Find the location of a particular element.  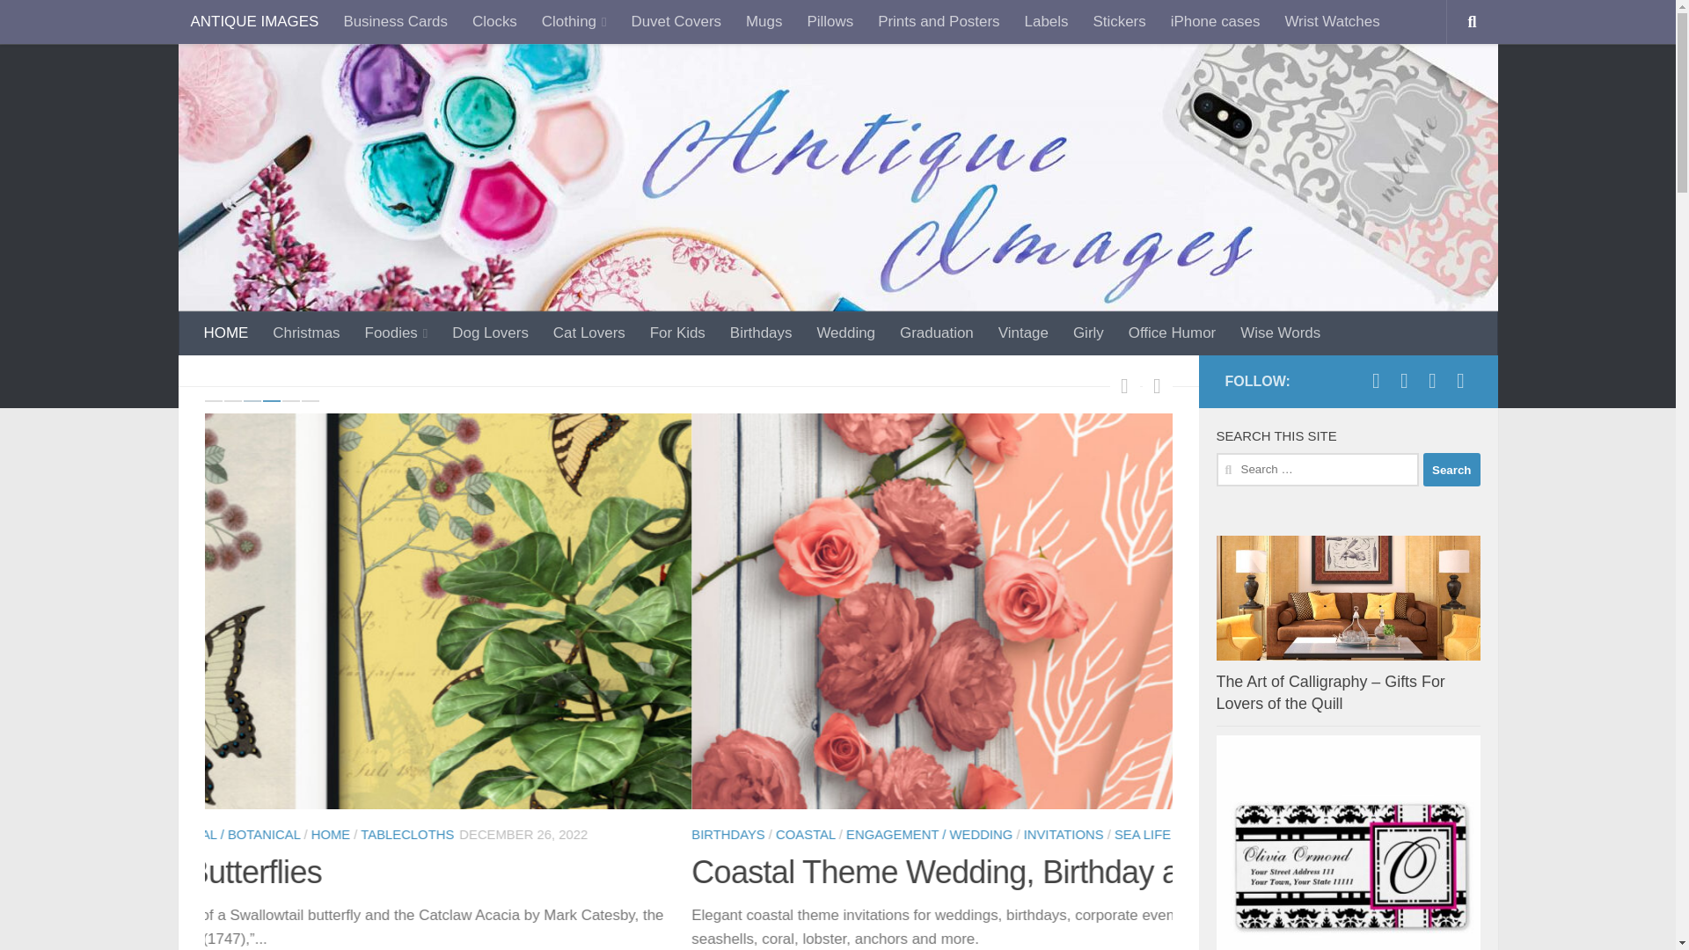

BEDDING is located at coordinates (234, 835).